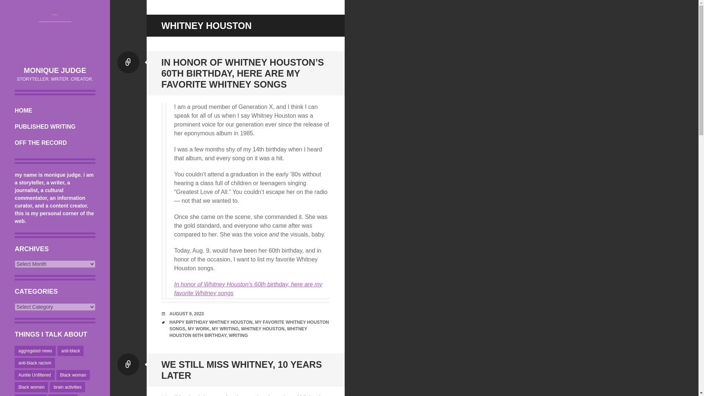 The image size is (704, 396). I want to click on brain activities, so click(67, 387).